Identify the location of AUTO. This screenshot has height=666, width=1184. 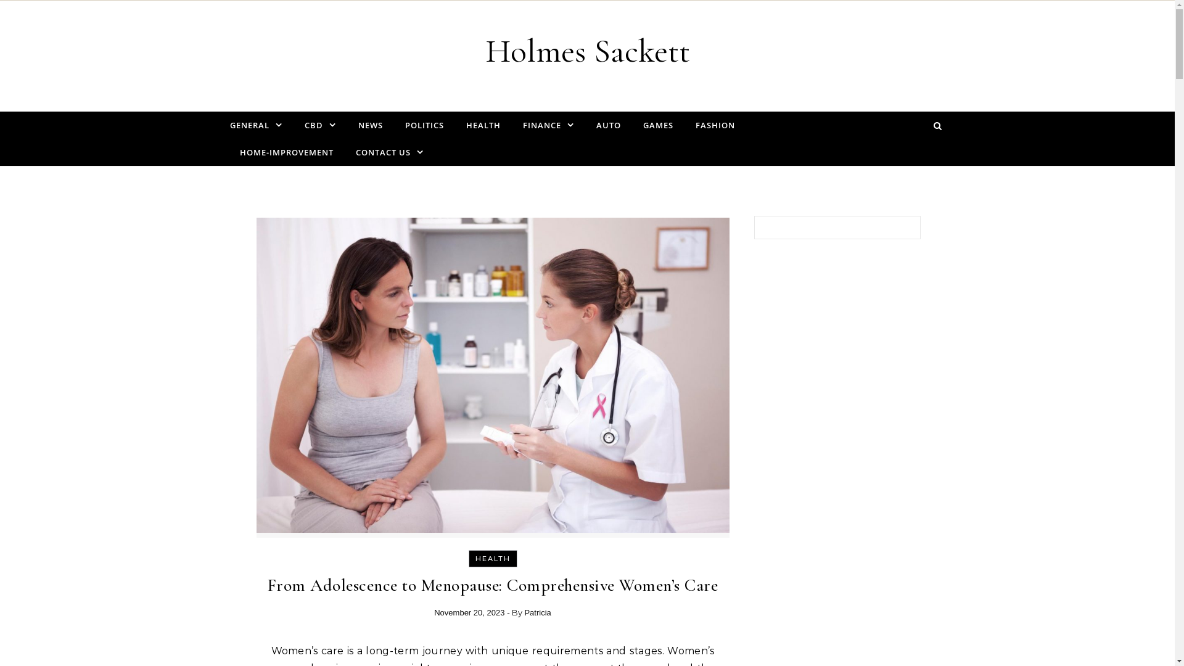
(608, 125).